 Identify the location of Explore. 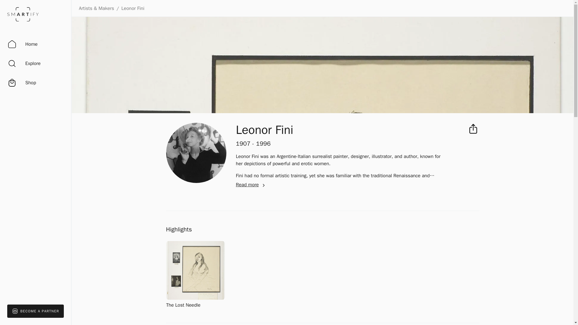
(24, 63).